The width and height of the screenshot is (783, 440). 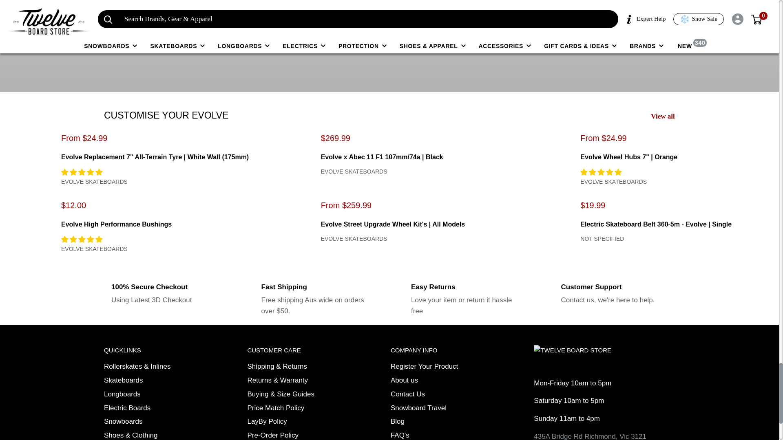 What do you see at coordinates (151, 408) in the screenshot?
I see `Electric Boards` at bounding box center [151, 408].